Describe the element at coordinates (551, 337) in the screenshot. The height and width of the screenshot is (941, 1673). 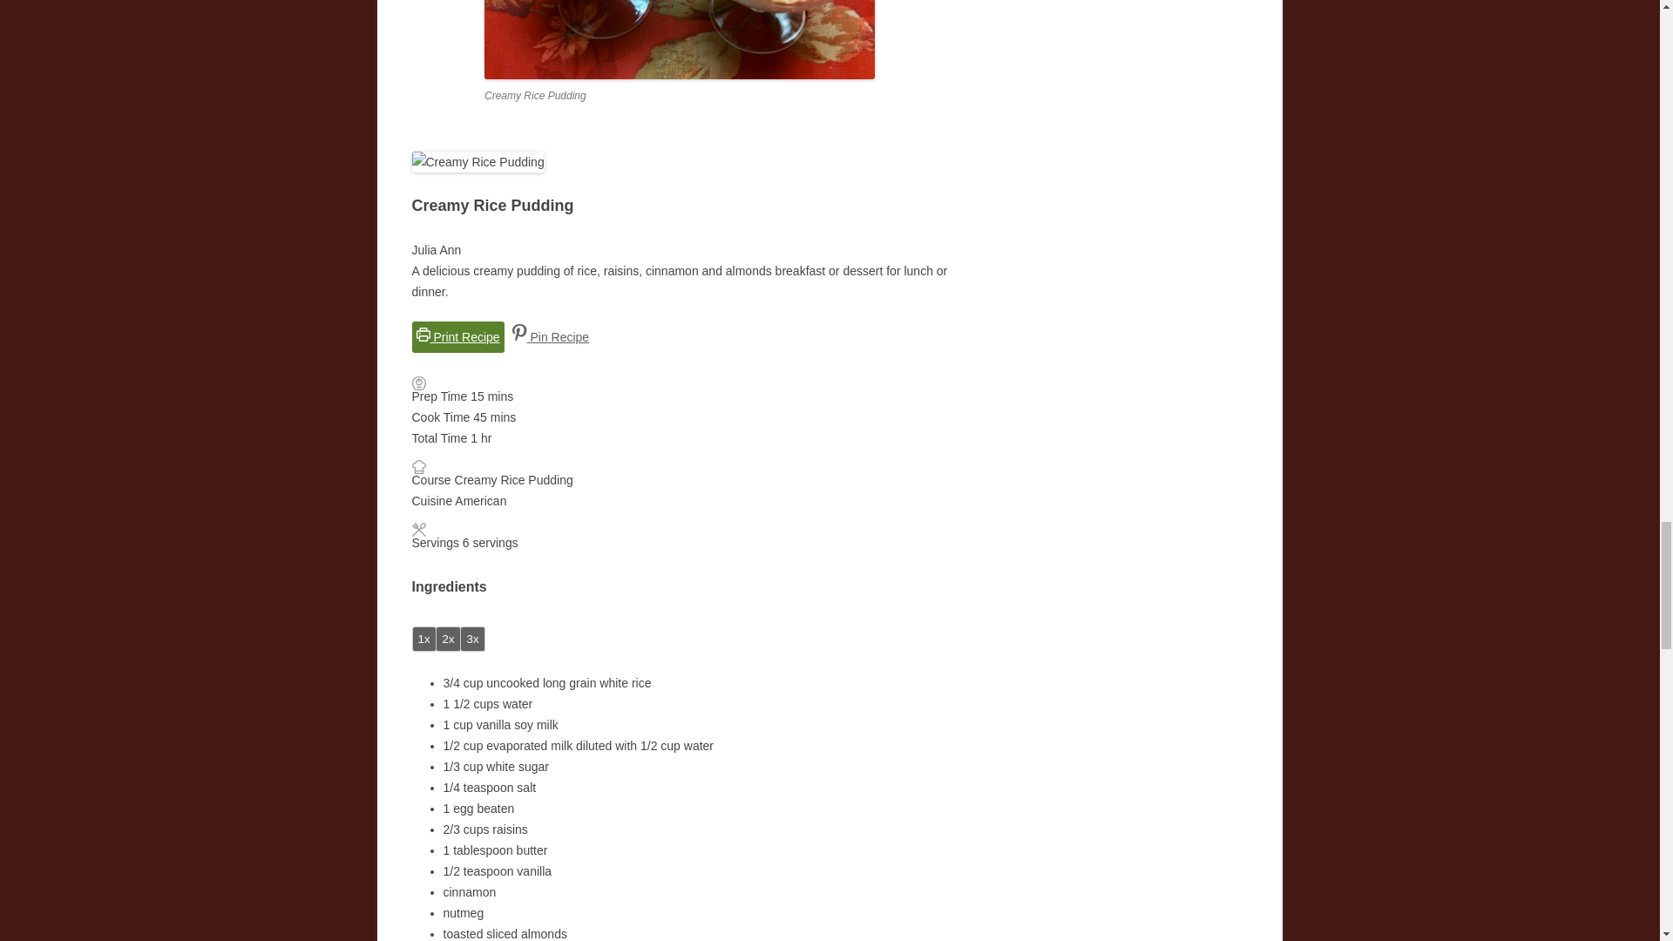
I see `Pin Recipe` at that location.